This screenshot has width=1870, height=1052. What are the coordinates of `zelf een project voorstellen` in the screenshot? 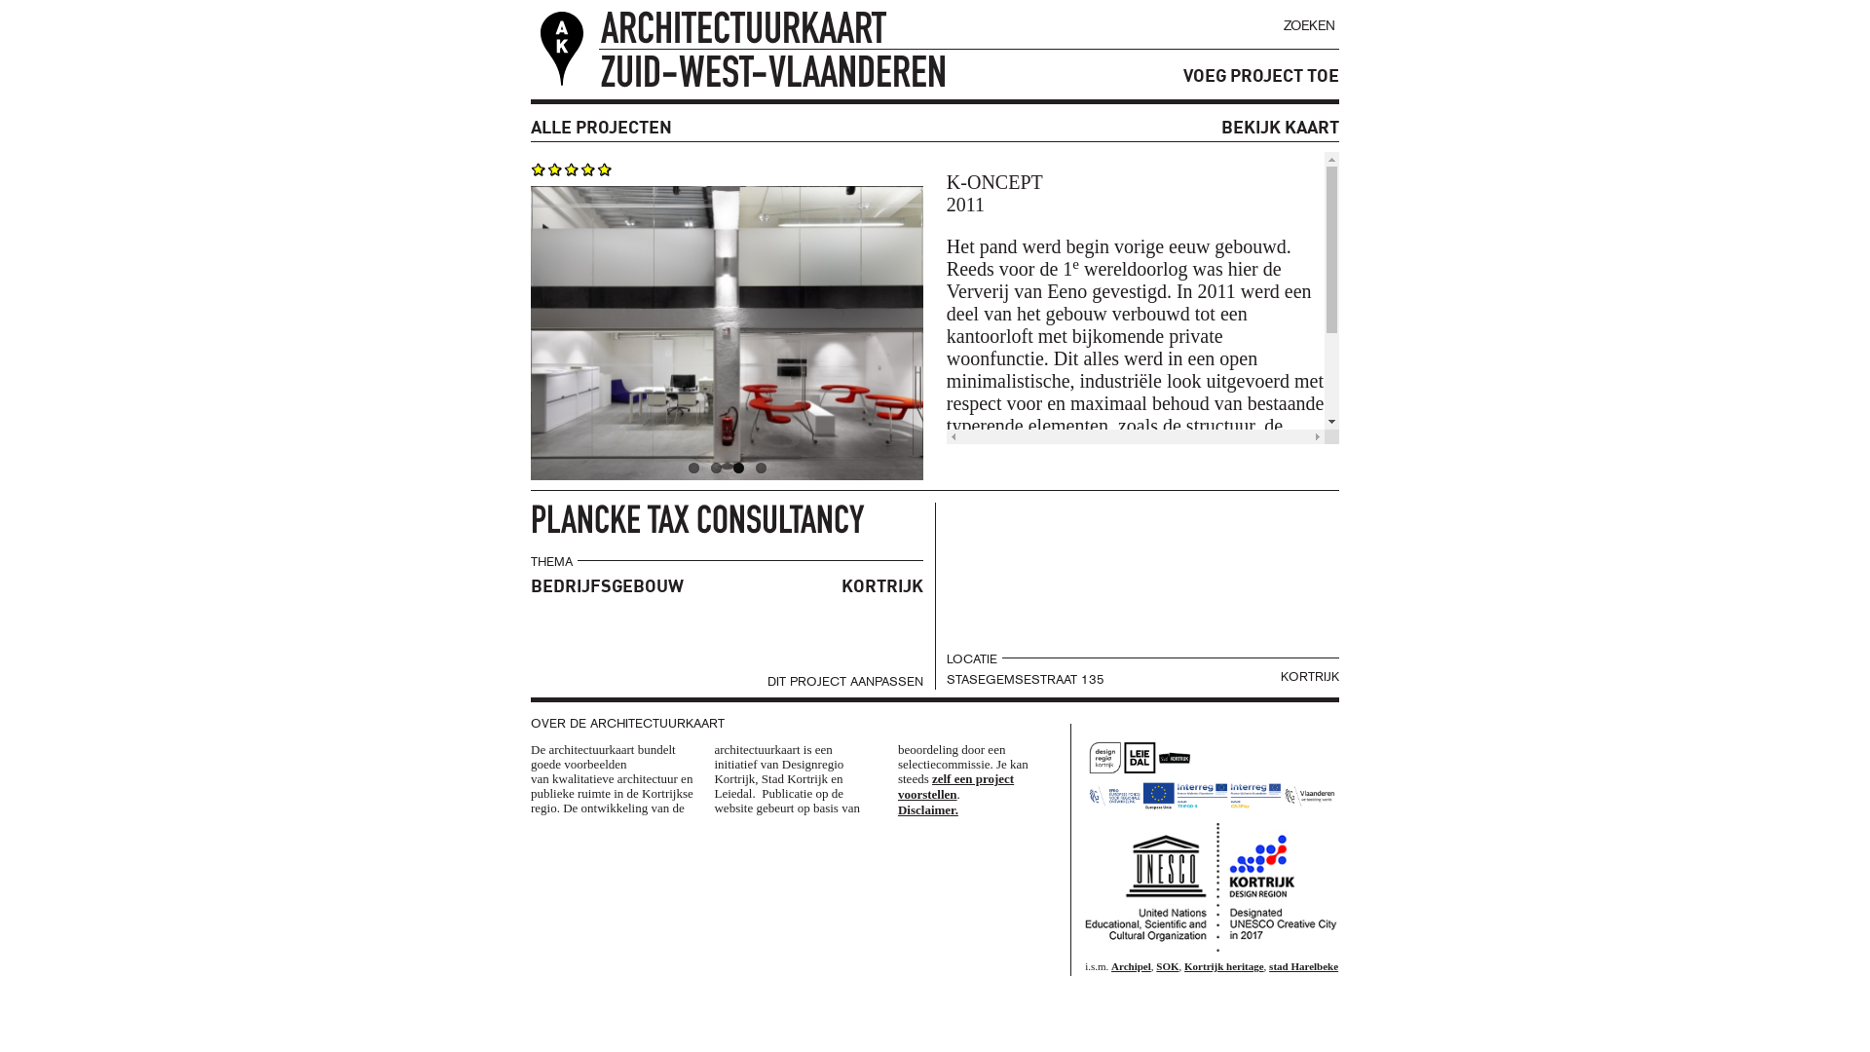 It's located at (956, 787).